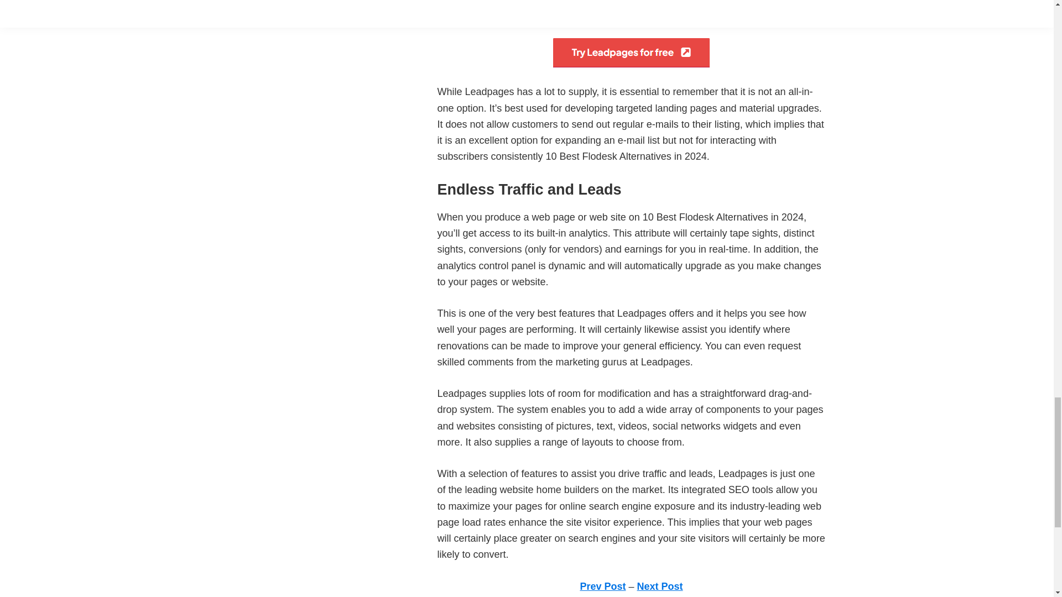 The image size is (1062, 597). Describe the element at coordinates (602, 586) in the screenshot. I see `Prev Post` at that location.